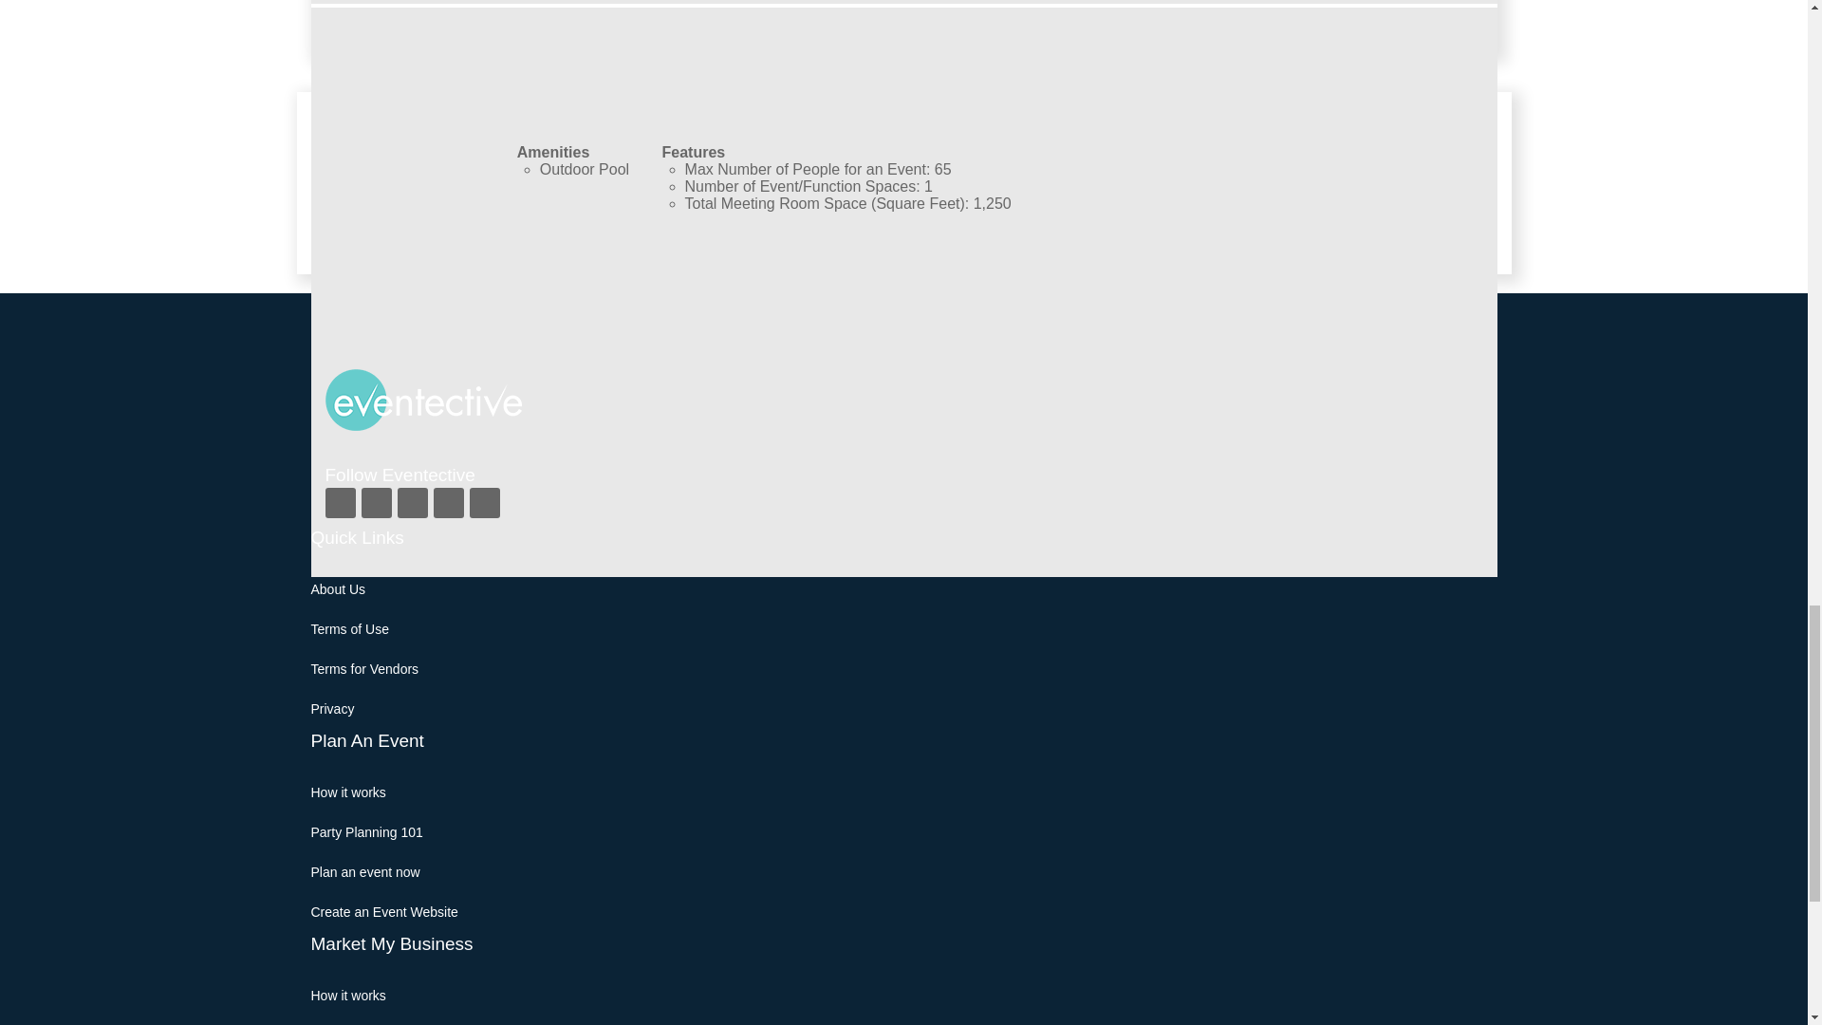  I want to click on Create an Event Website, so click(385, 911).